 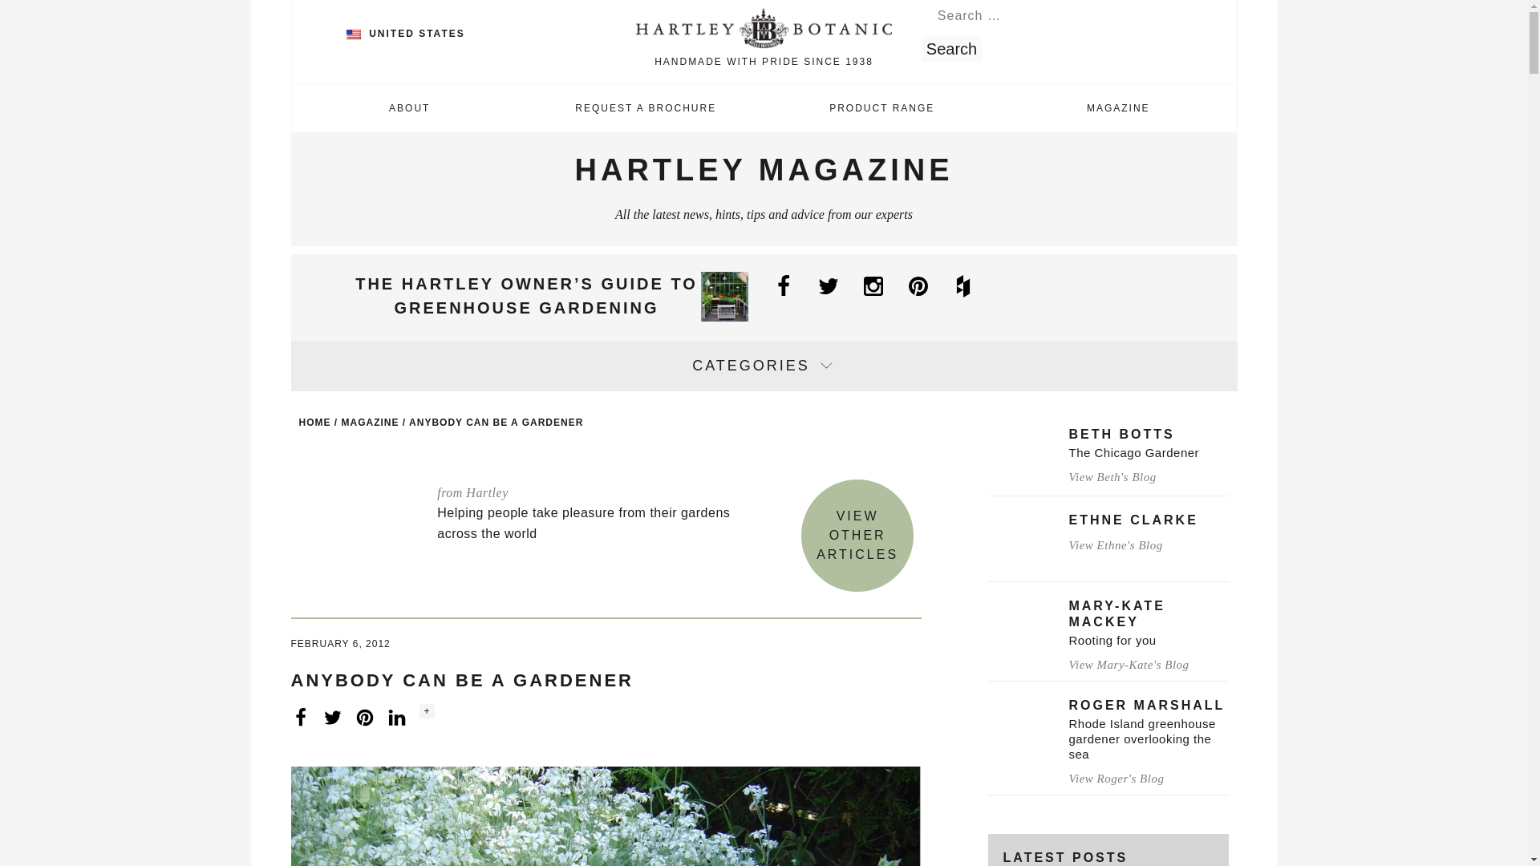 What do you see at coordinates (881, 107) in the screenshot?
I see `PRODUCT RANGE` at bounding box center [881, 107].